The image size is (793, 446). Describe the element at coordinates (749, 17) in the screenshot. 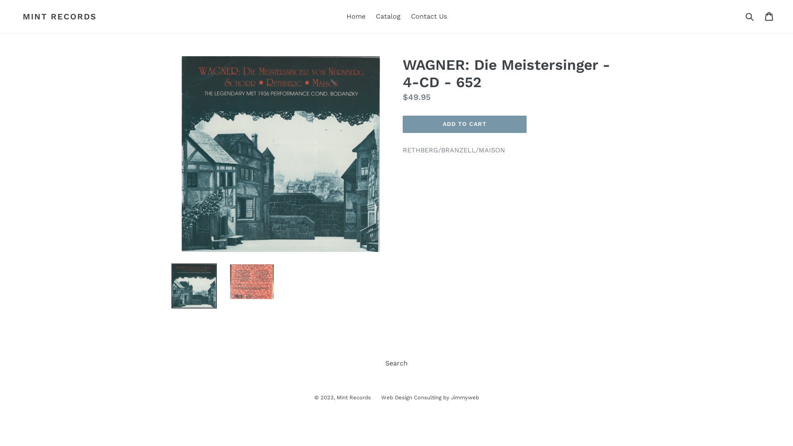

I see `Submit` at that location.